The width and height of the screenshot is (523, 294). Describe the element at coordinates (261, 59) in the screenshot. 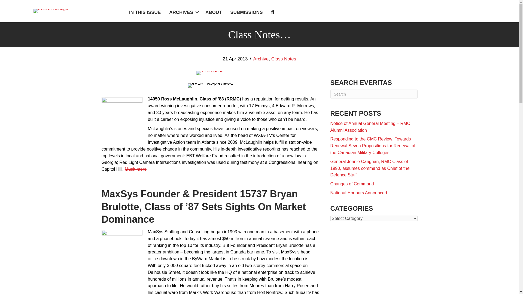

I see `Archive` at that location.